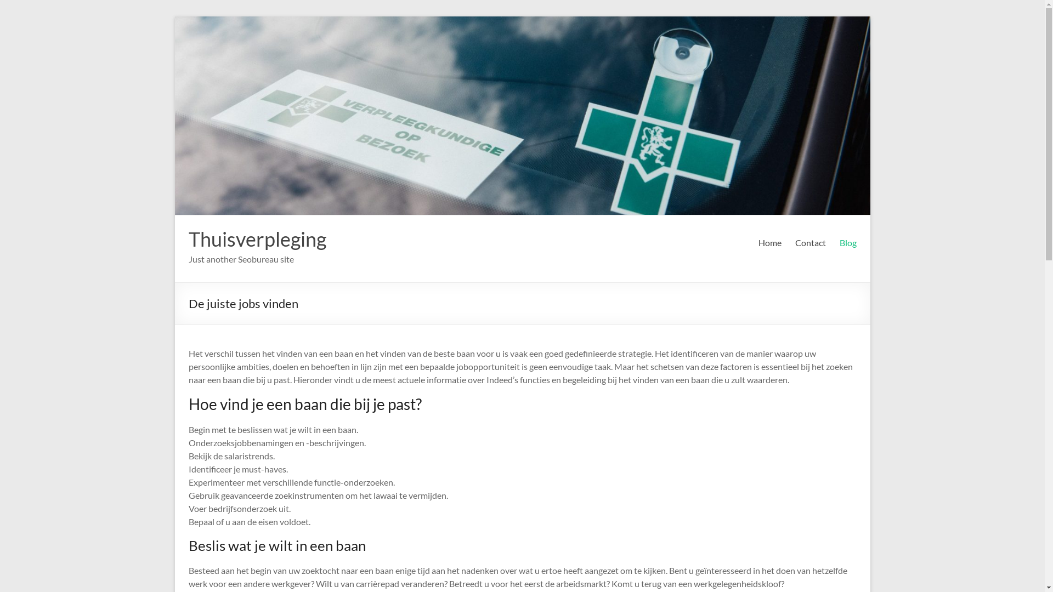 Image resolution: width=1053 pixels, height=592 pixels. Describe the element at coordinates (258, 239) in the screenshot. I see `Thuisverpleging` at that location.